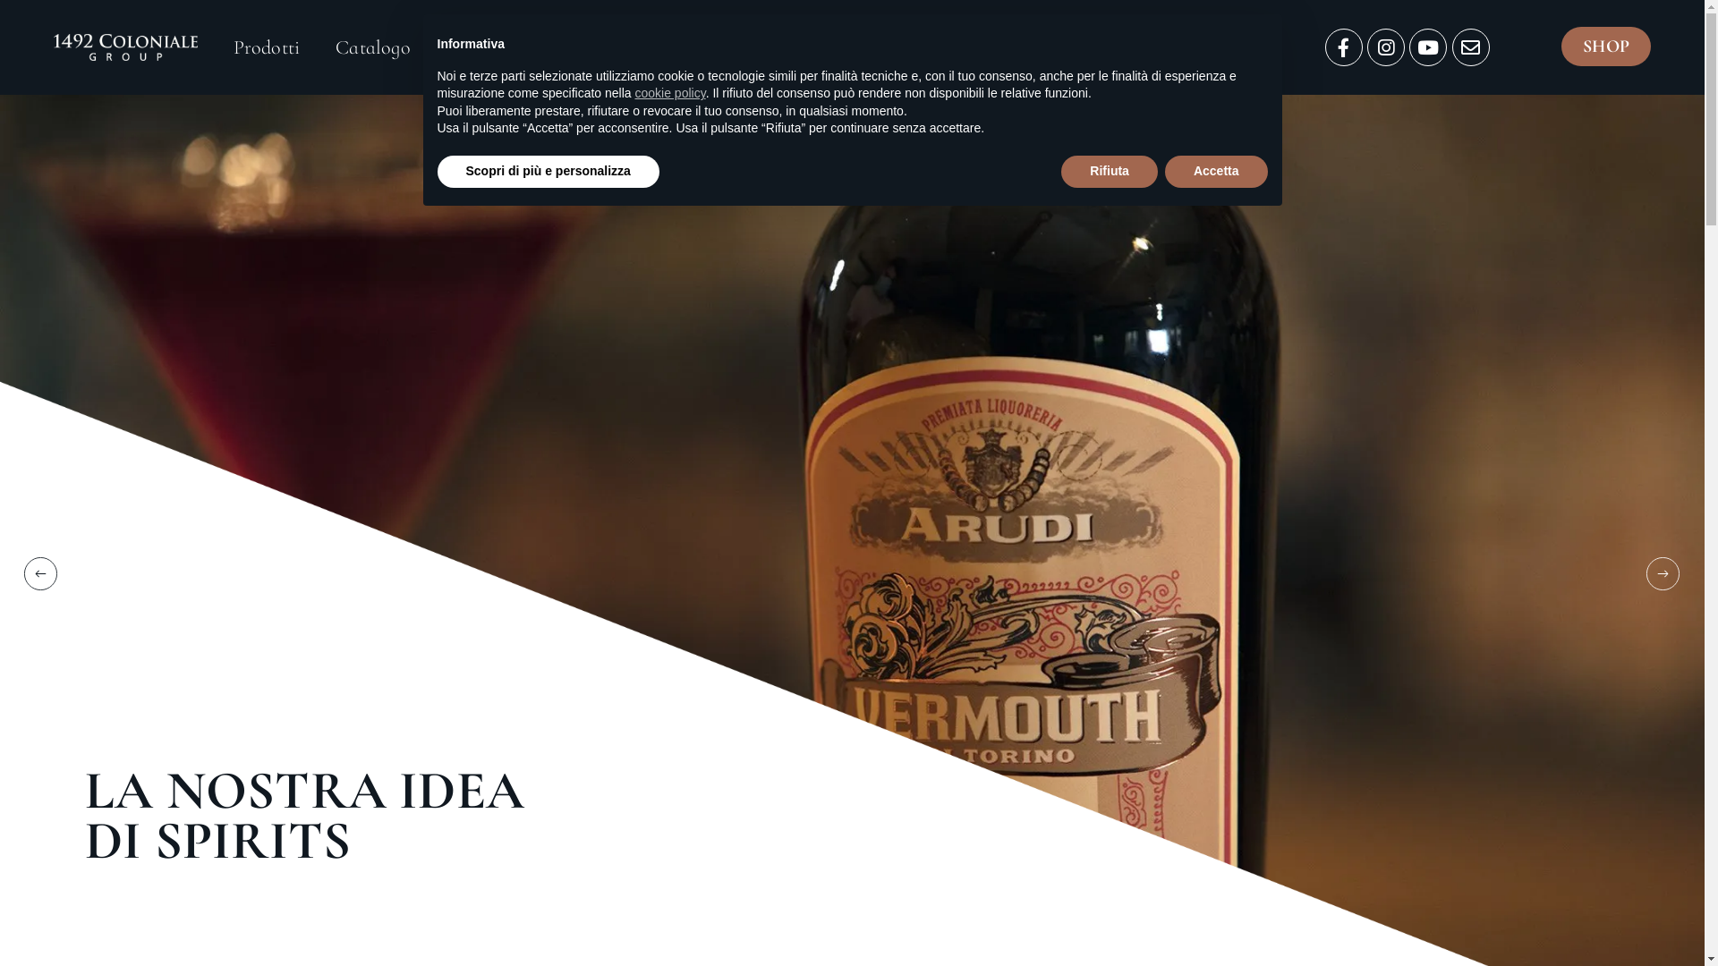 The height and width of the screenshot is (966, 1718). I want to click on SHOP, so click(1606, 47).